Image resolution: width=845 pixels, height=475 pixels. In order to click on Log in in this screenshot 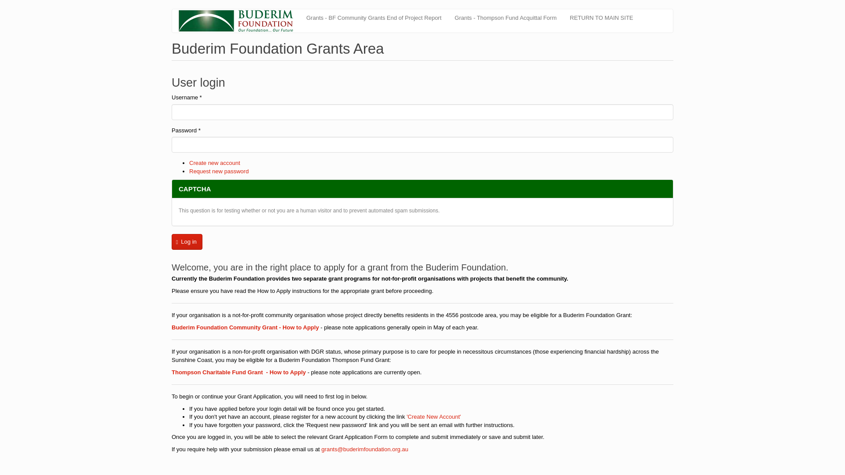, I will do `click(187, 242)`.